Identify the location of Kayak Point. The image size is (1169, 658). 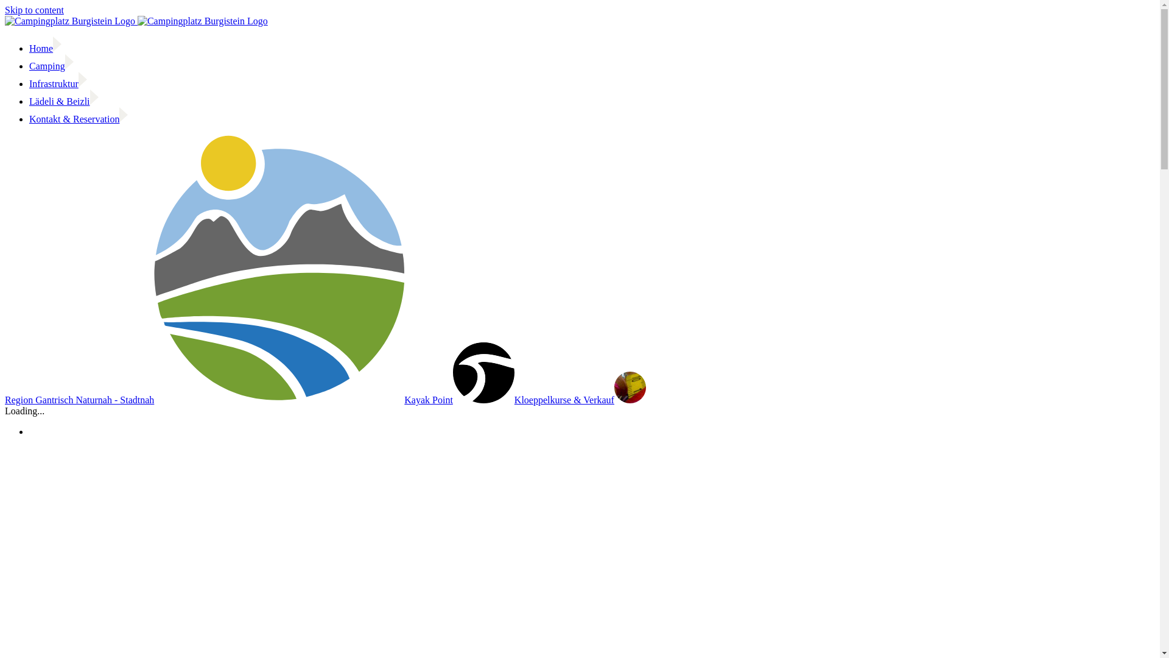
(459, 400).